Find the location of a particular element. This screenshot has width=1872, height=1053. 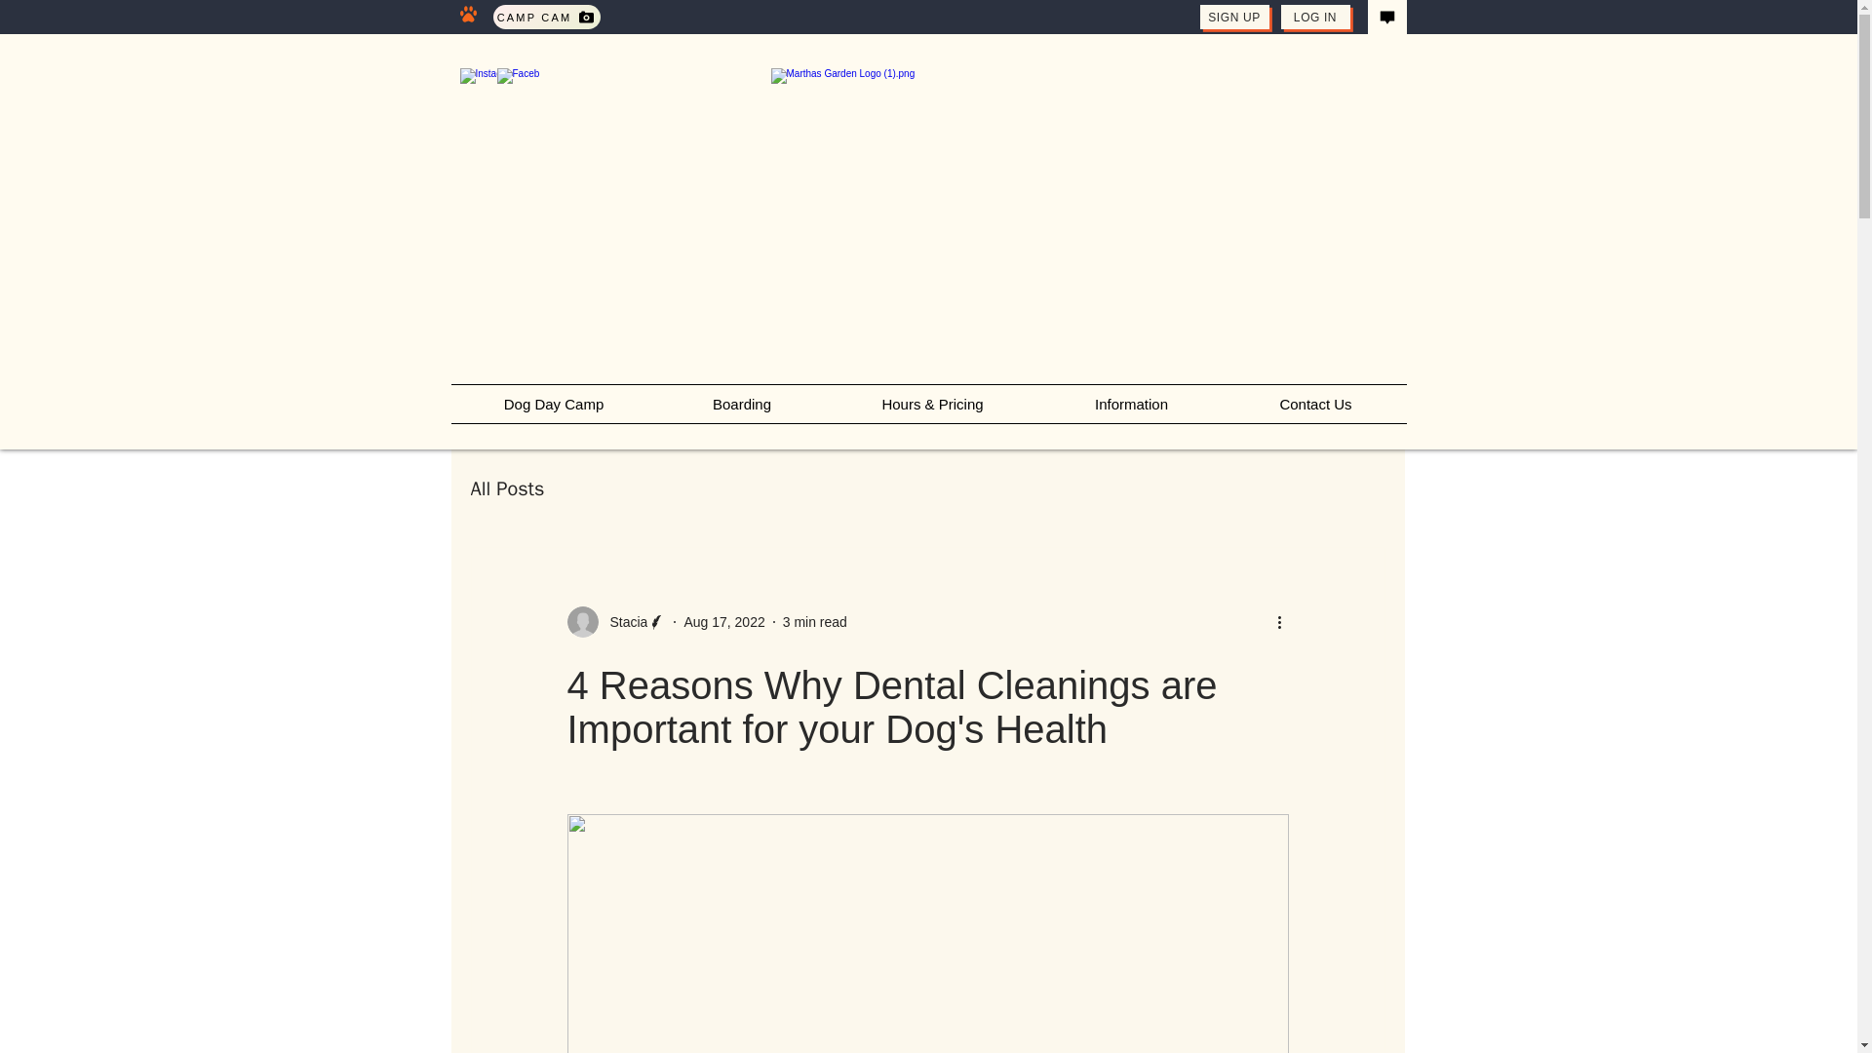

Stacia is located at coordinates (616, 622).